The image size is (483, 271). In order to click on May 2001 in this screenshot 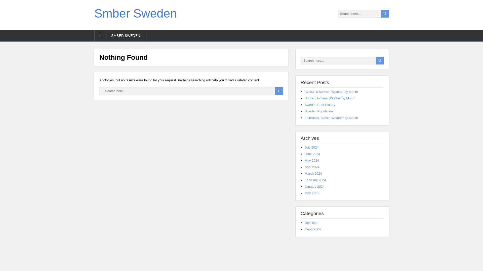, I will do `click(312, 193)`.